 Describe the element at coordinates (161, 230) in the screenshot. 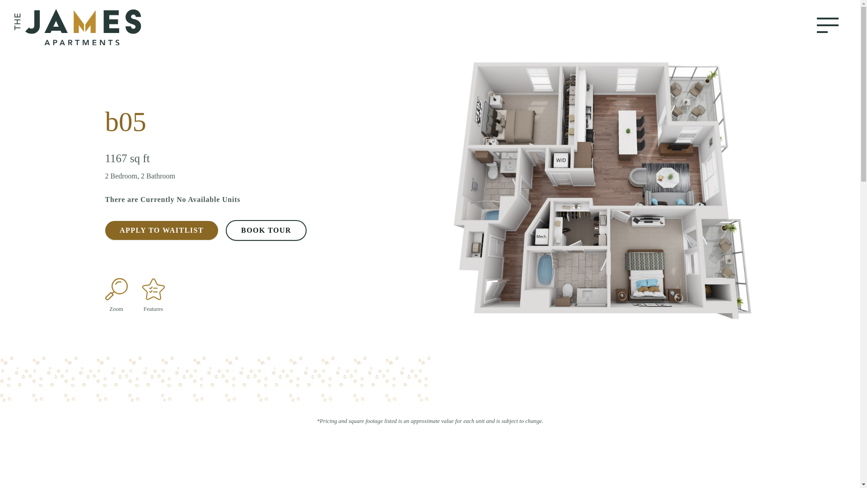

I see `APPLY TO WAITLIST` at that location.